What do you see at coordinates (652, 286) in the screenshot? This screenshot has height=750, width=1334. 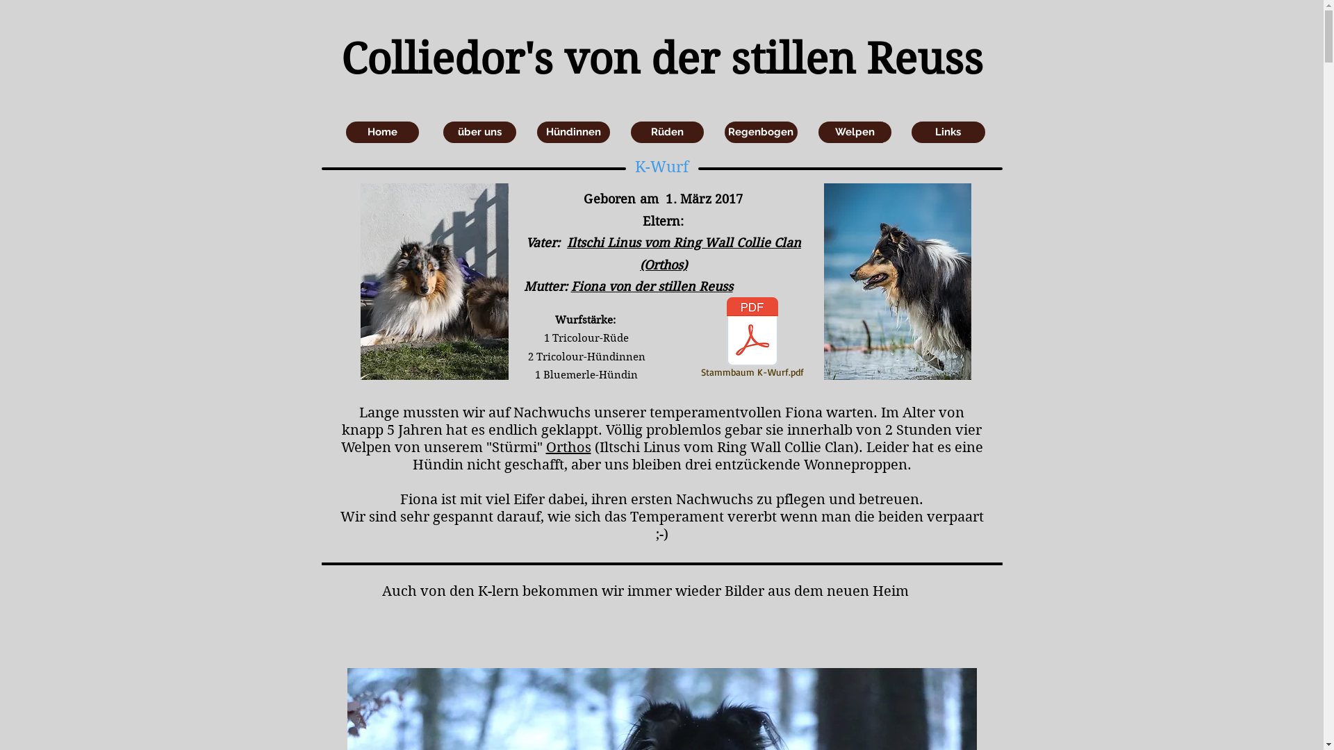 I see `Fiona von der stillen Reuss` at bounding box center [652, 286].